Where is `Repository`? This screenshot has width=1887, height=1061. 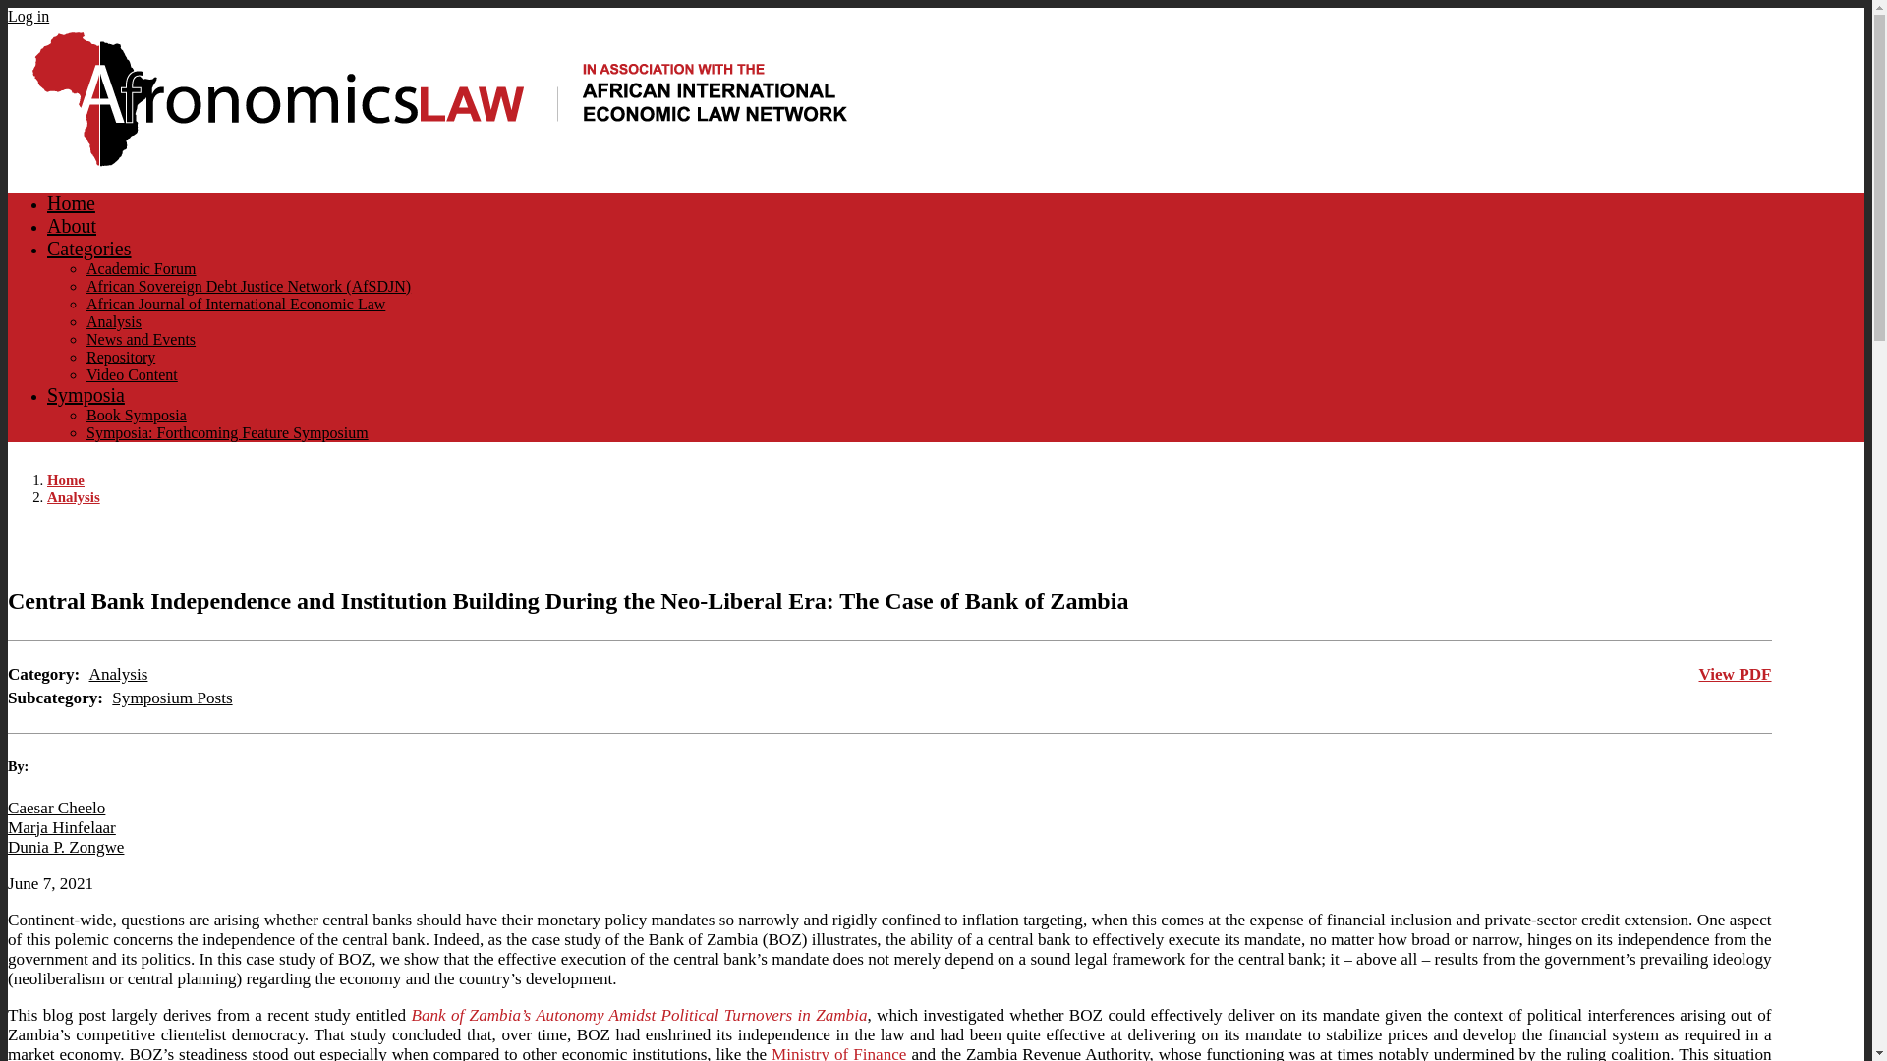 Repository is located at coordinates (120, 357).